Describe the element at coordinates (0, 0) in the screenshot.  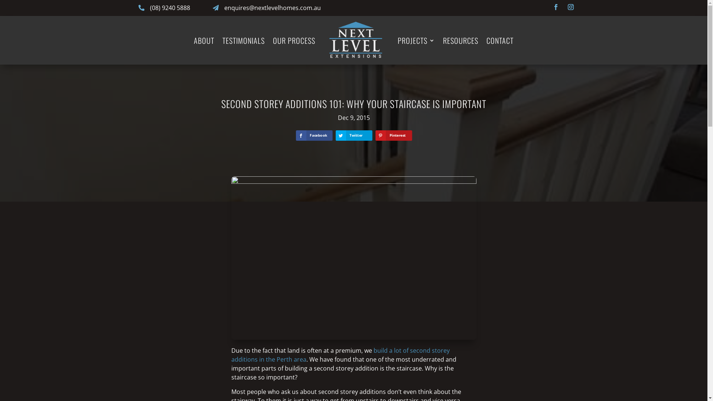
I see `Skip to content` at that location.